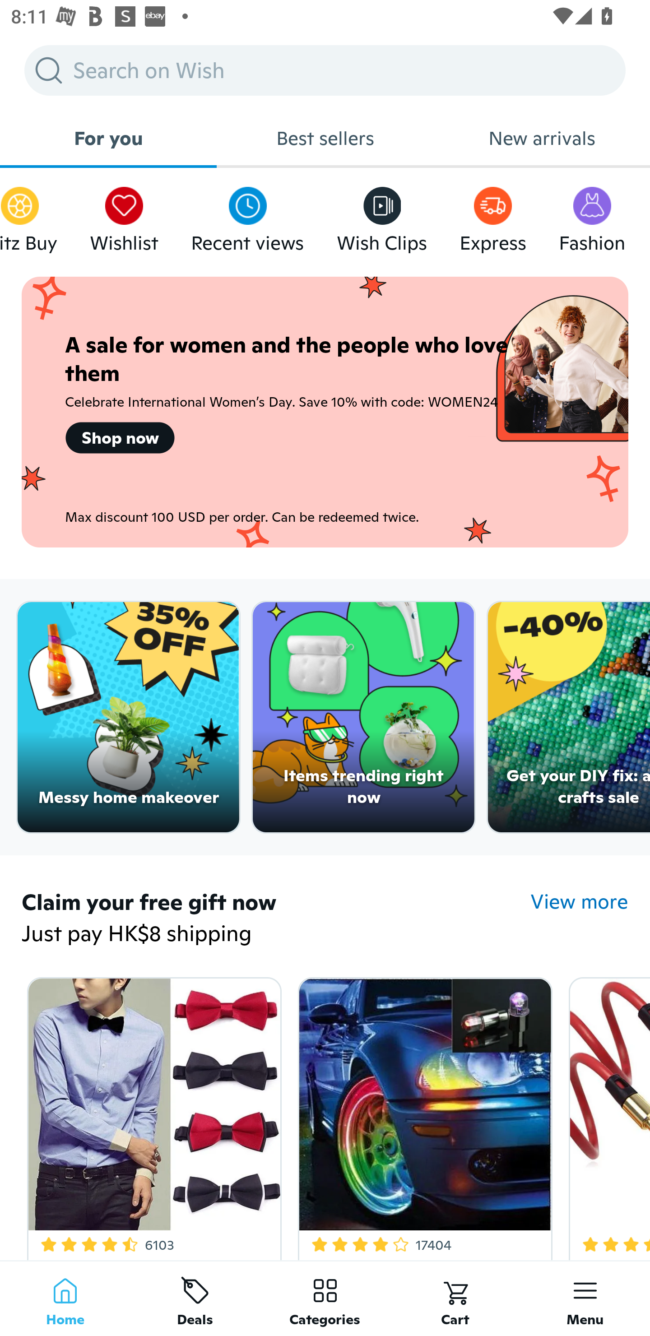  I want to click on 3.8 Star Rating 17404 Free, so click(422, 1115).